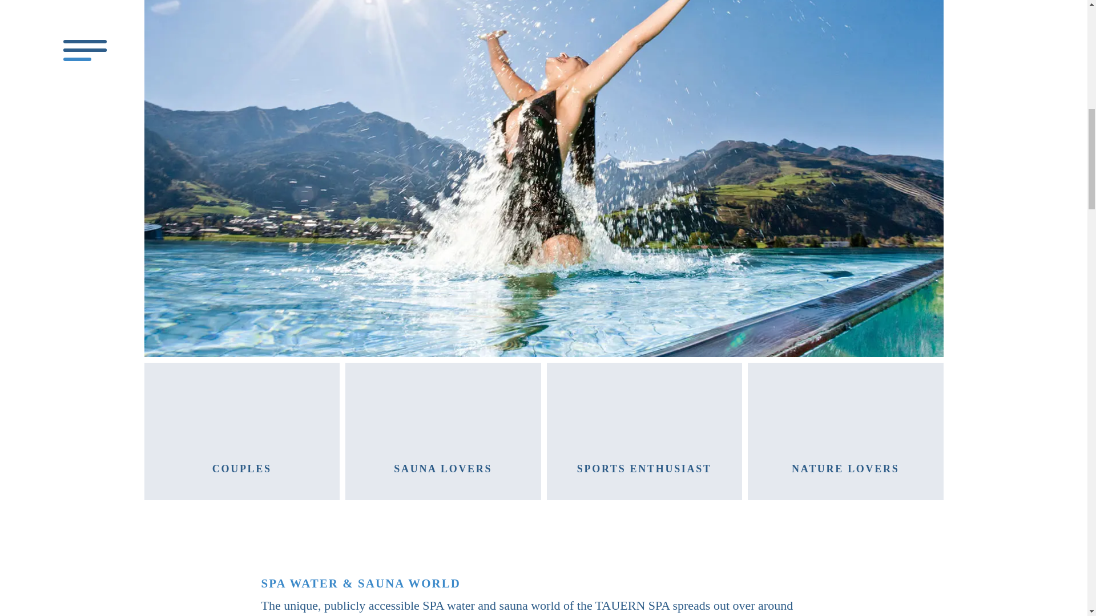 The image size is (1096, 616). Describe the element at coordinates (644, 419) in the screenshot. I see `Icon Sport` at that location.